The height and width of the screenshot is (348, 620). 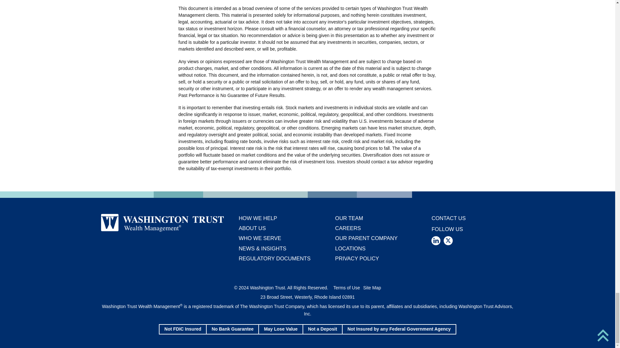 What do you see at coordinates (436, 241) in the screenshot?
I see `LINKEDIN` at bounding box center [436, 241].